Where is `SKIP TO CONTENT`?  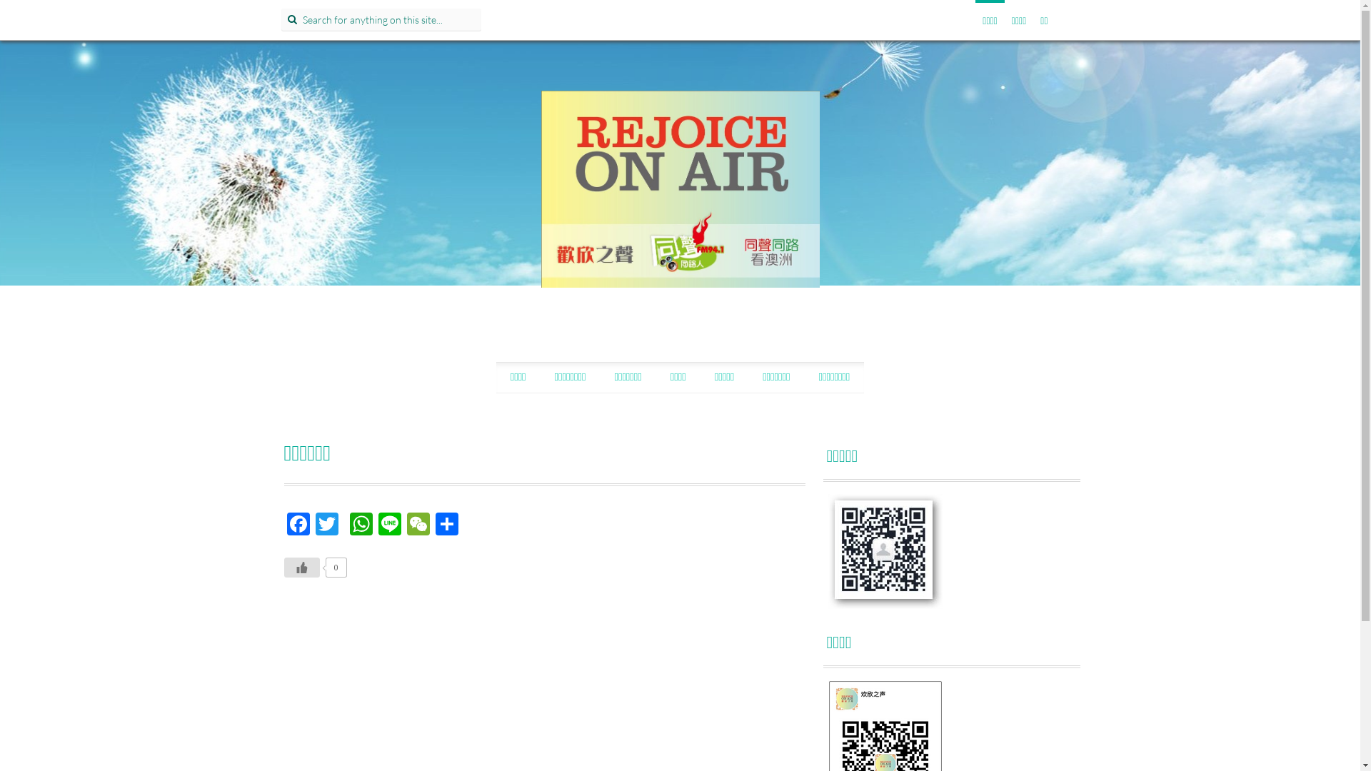
SKIP TO CONTENT is located at coordinates (557, 377).